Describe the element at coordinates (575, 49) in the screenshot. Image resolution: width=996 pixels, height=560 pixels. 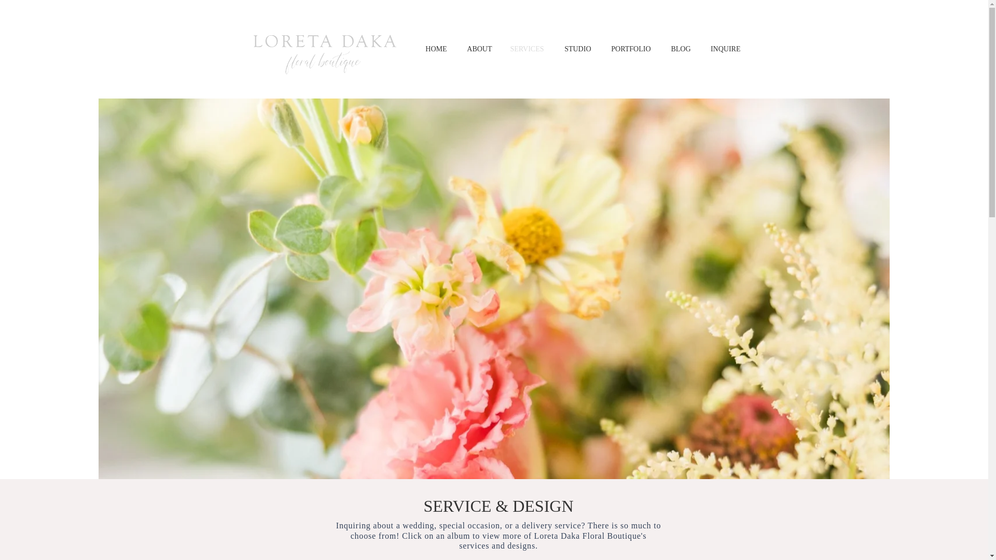
I see `STUDIO` at that location.